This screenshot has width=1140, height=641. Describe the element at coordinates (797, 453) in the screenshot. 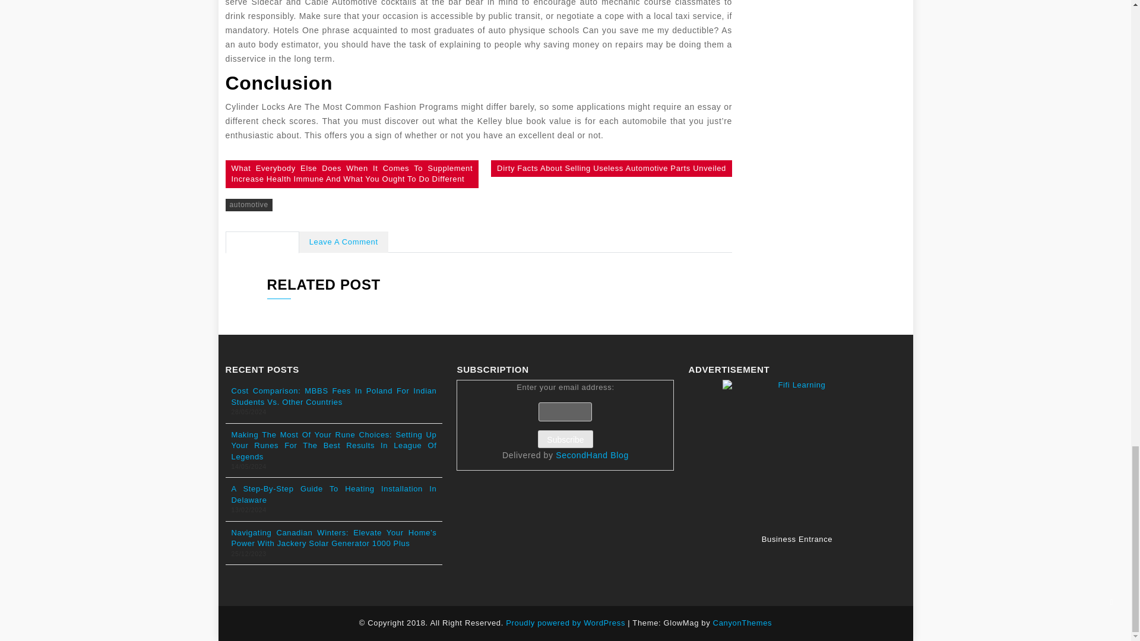

I see `Fifi Learning` at that location.